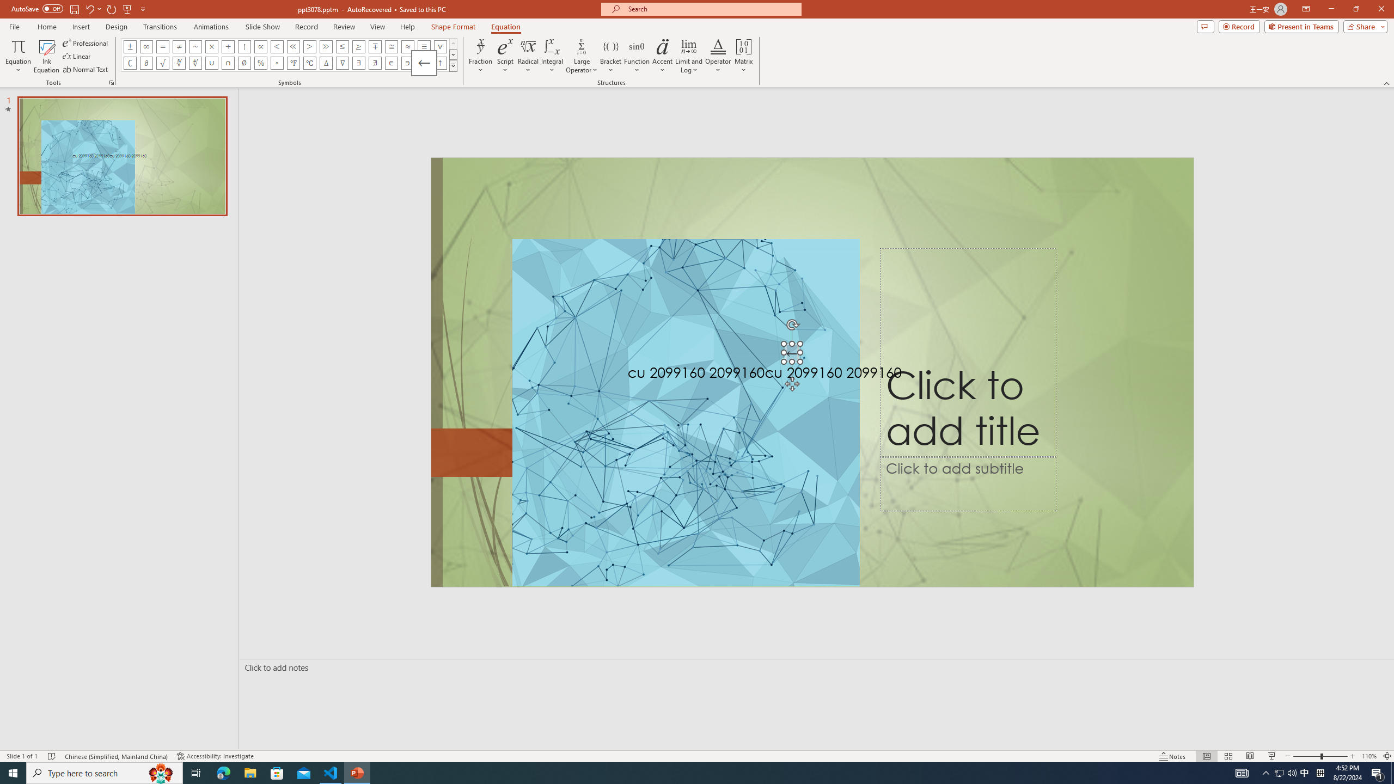 The image size is (1394, 784). I want to click on Equation Symbol Degrees, so click(277, 63).